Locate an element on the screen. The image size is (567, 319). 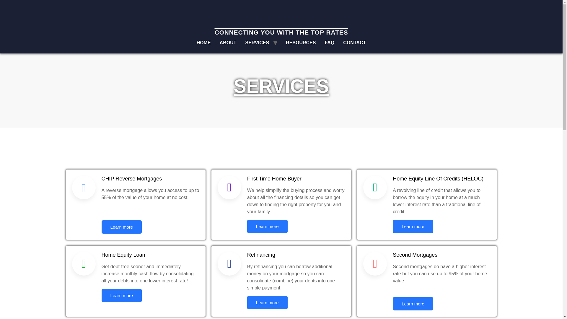
Learn more is located at coordinates (267, 302).